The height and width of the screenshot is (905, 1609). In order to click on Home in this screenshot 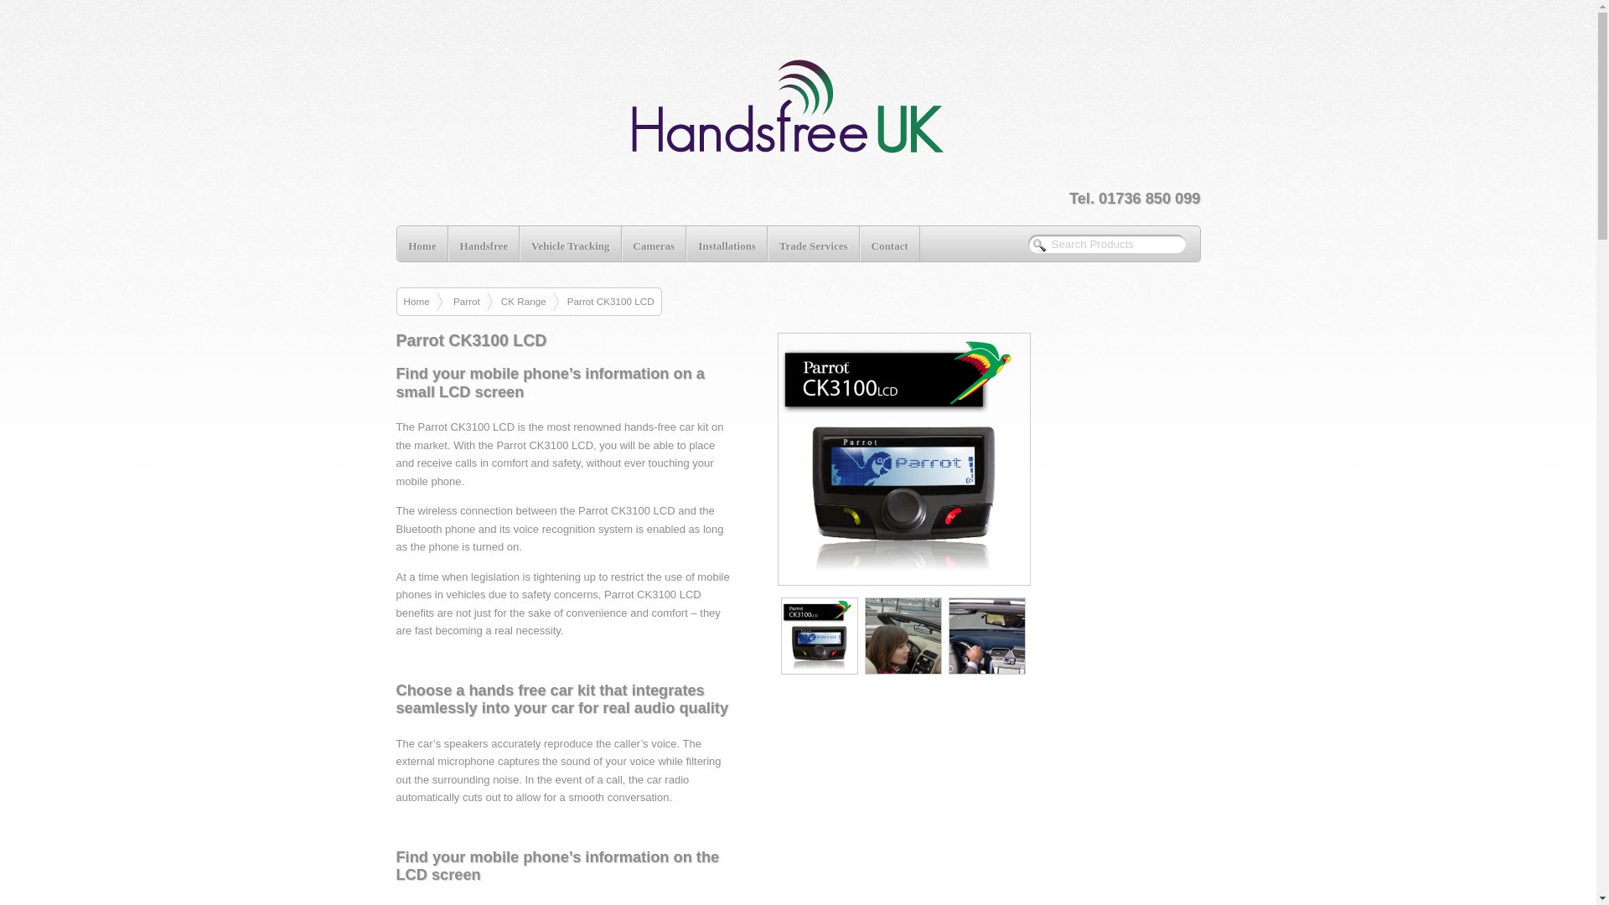, I will do `click(422, 244)`.